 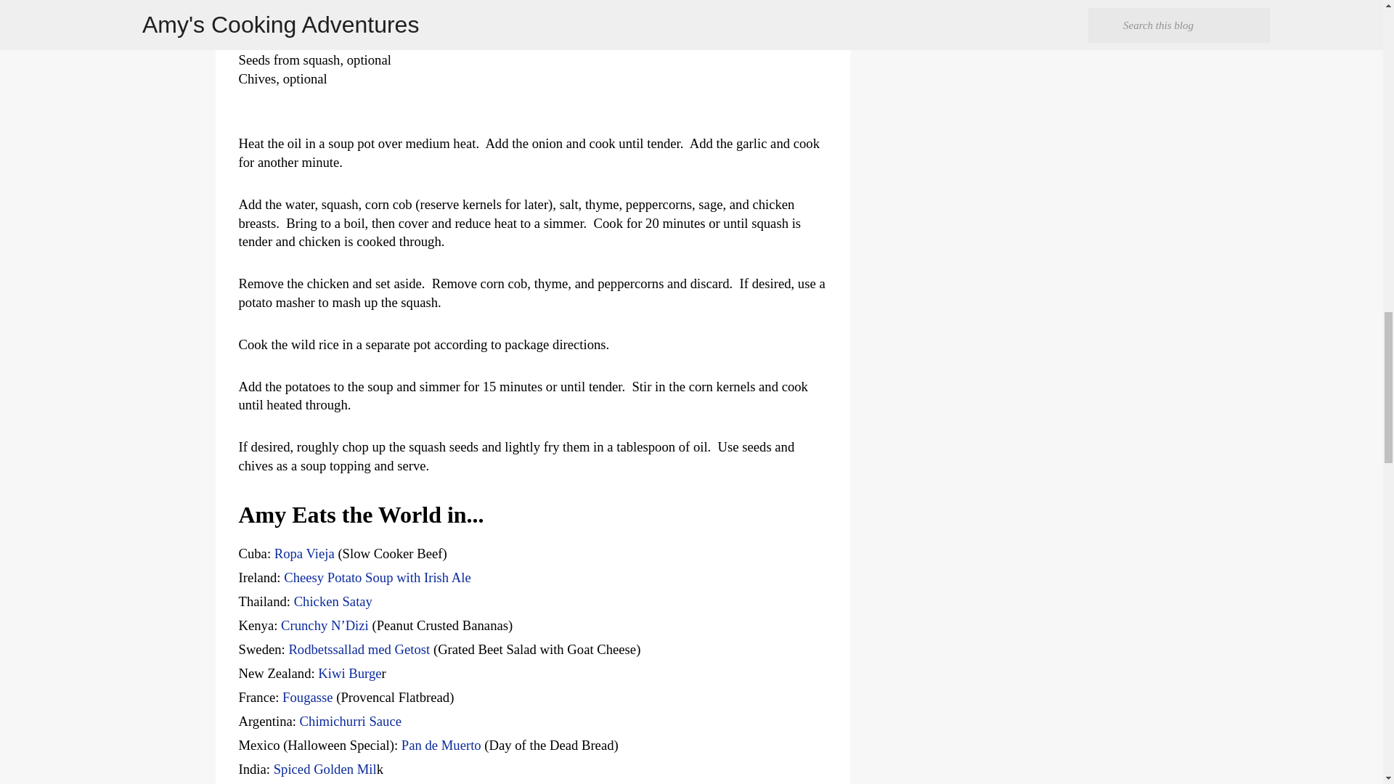 What do you see at coordinates (304, 553) in the screenshot?
I see `Ropa Vieja` at bounding box center [304, 553].